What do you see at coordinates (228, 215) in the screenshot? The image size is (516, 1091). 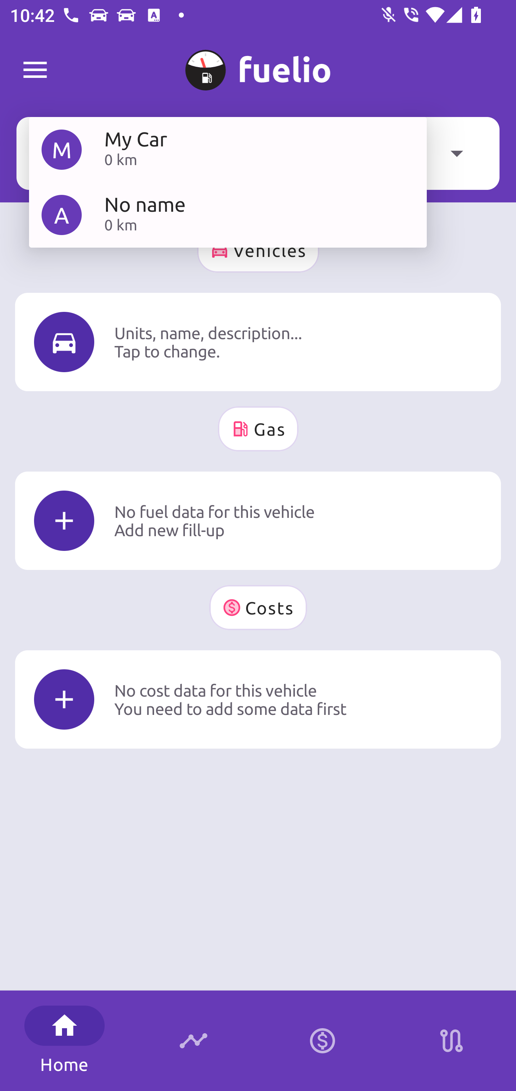 I see `A No name 0 km` at bounding box center [228, 215].